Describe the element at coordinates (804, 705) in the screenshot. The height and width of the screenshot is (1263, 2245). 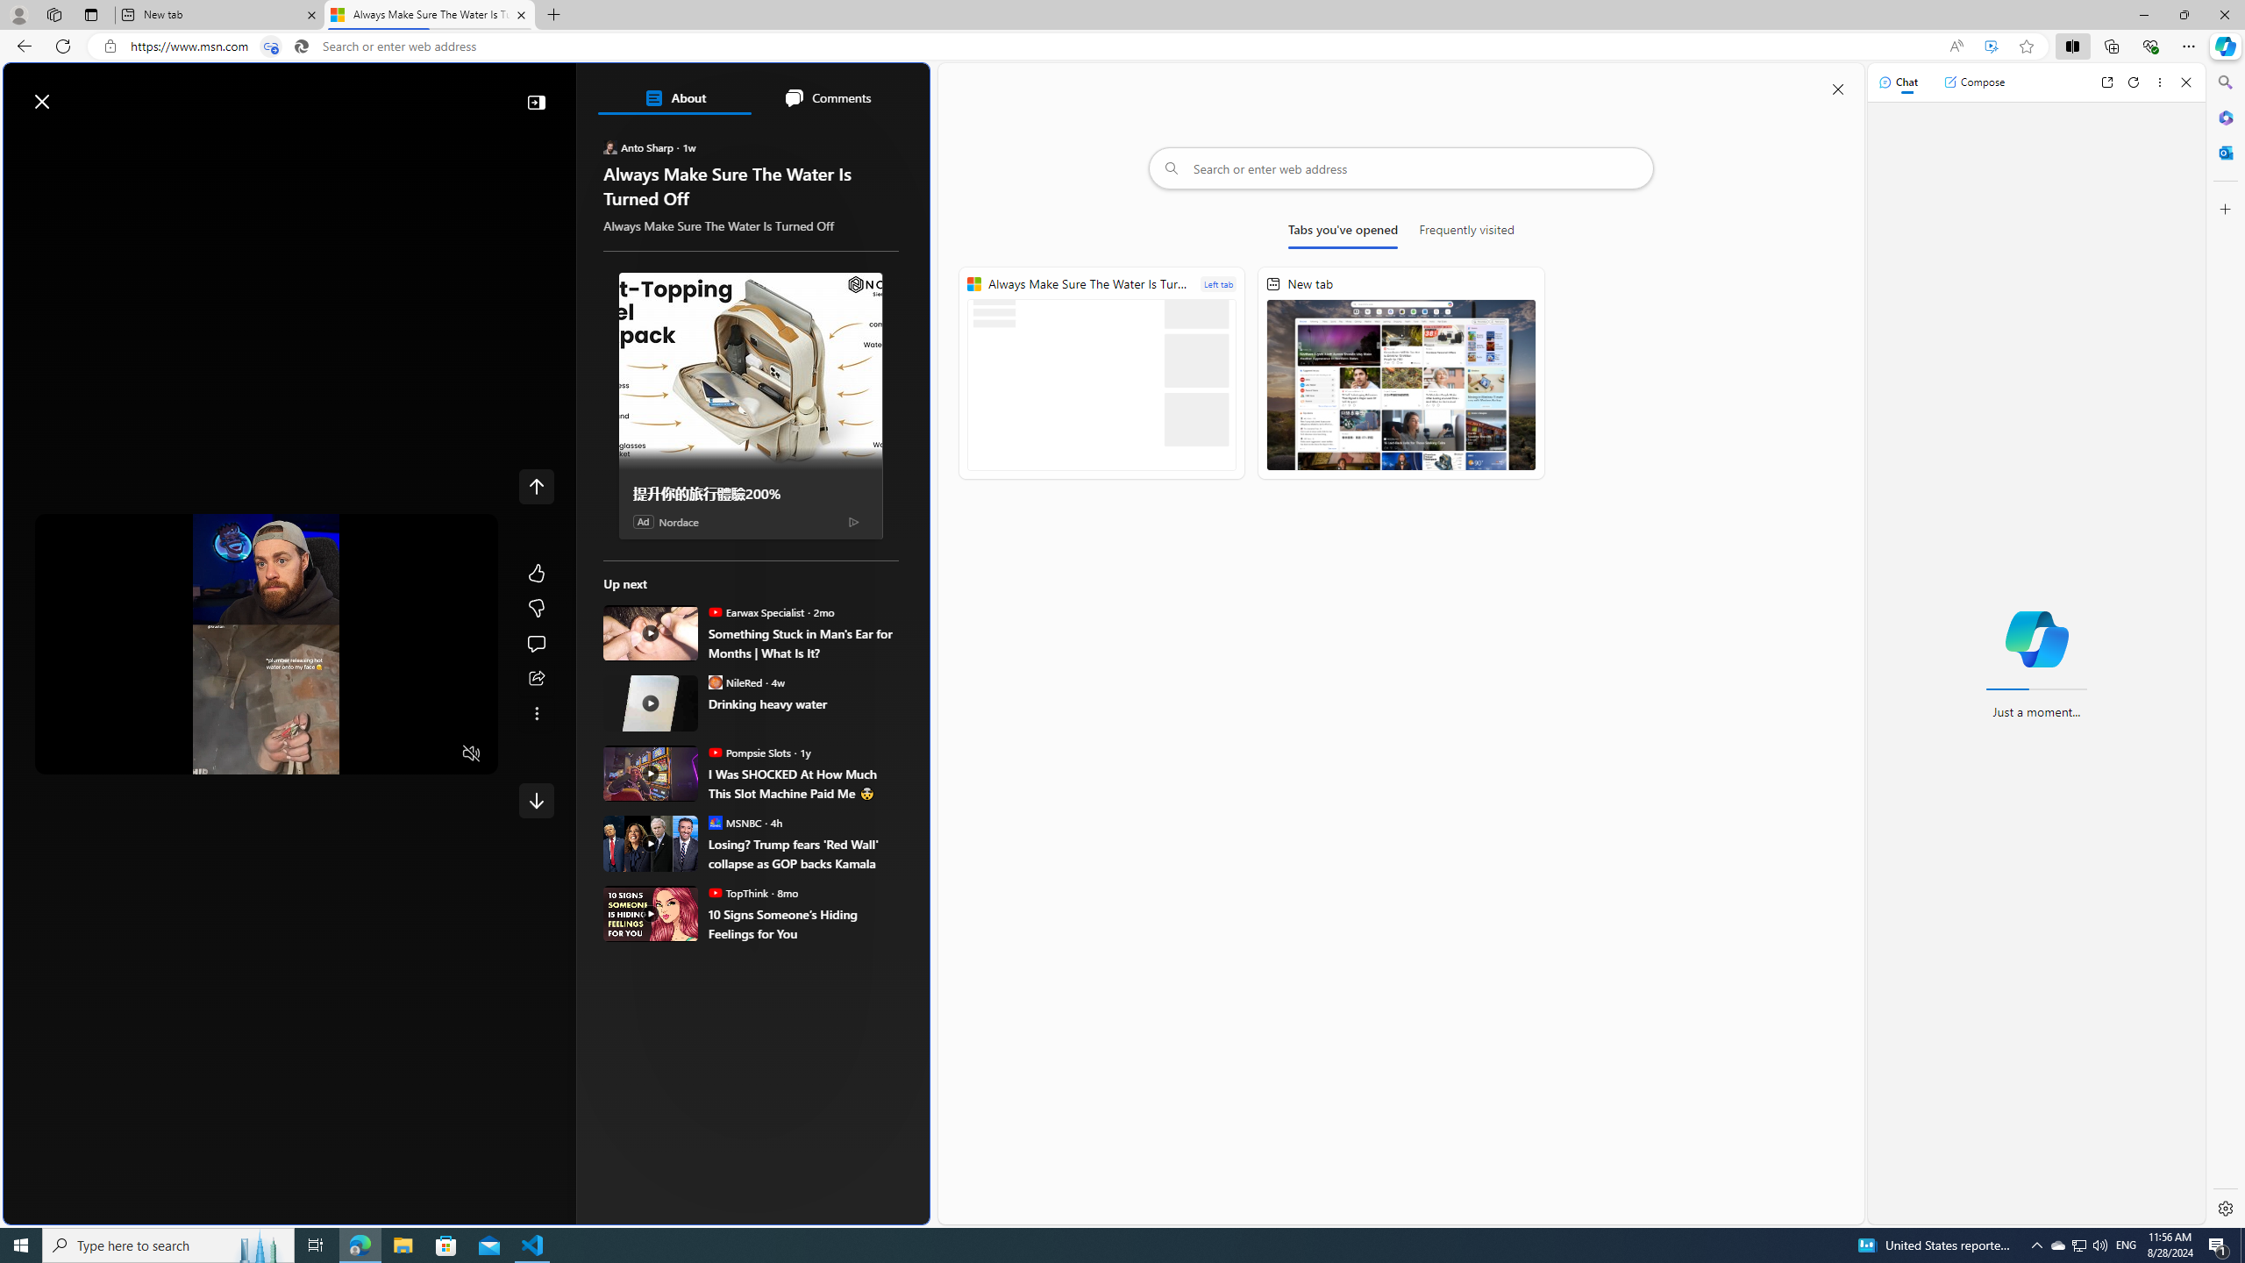
I see `Drinking heavy water` at that location.